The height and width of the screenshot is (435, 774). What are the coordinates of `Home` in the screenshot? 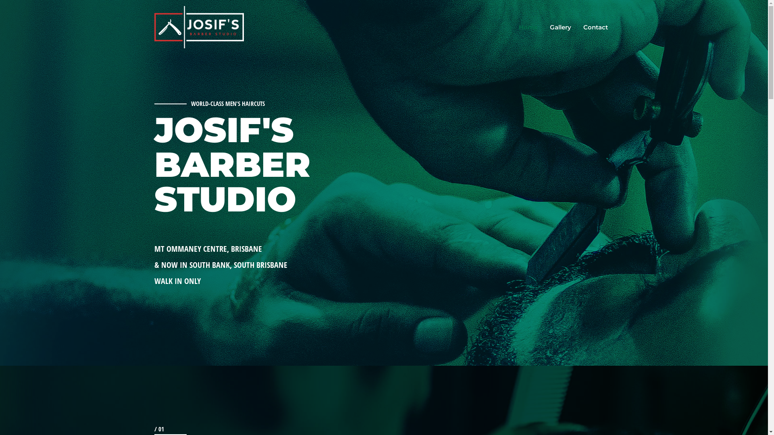 It's located at (528, 27).